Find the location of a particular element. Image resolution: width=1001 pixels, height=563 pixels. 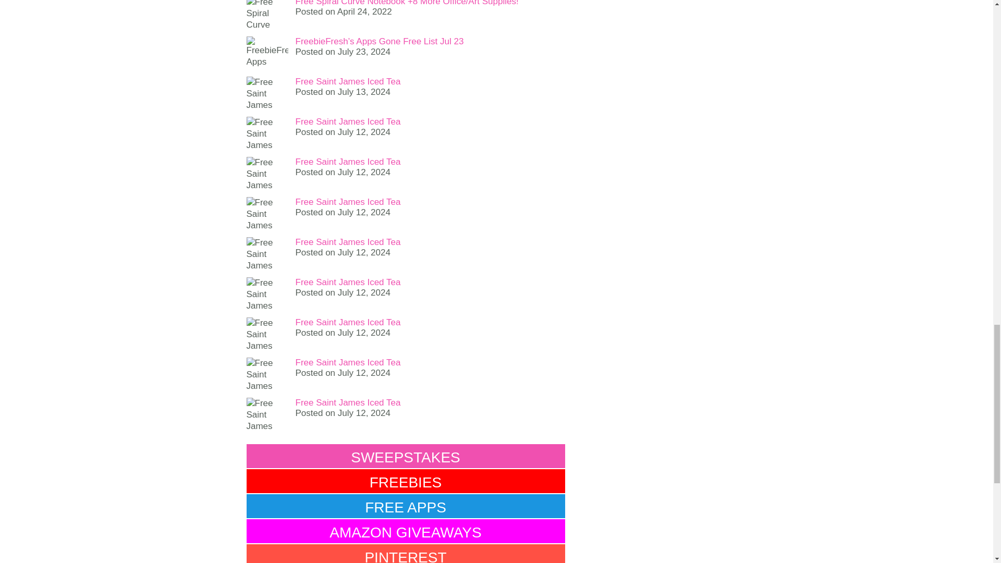

Free Saint James Iced Tea is located at coordinates (348, 162).